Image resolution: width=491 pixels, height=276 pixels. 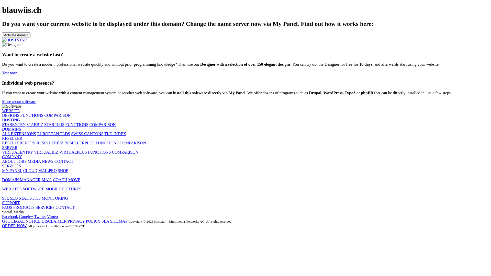 What do you see at coordinates (14, 198) in the screenshot?
I see `SEO` at bounding box center [14, 198].